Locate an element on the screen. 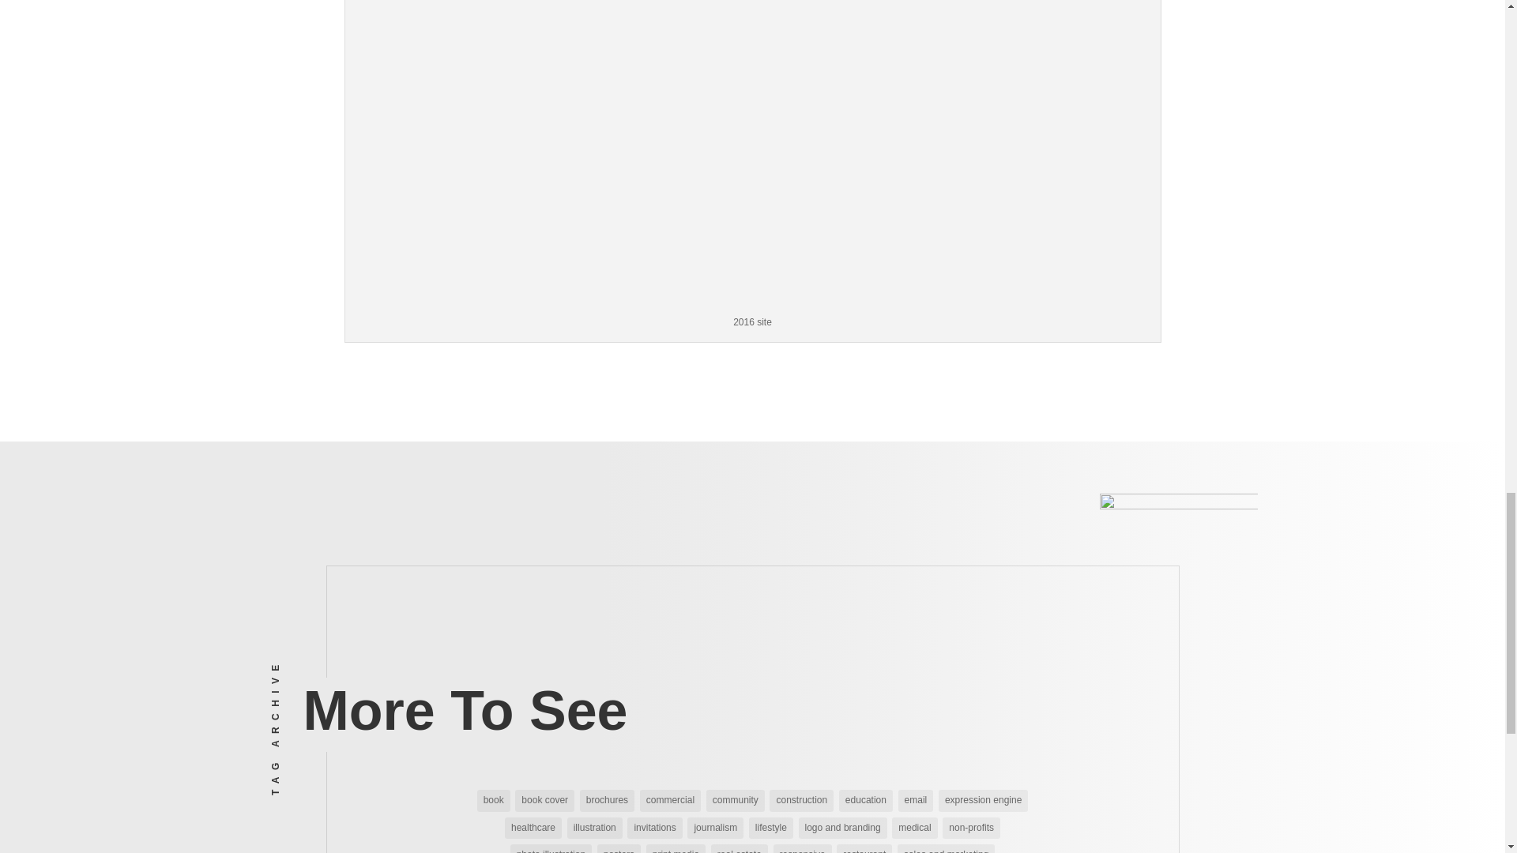  photo illustration is located at coordinates (550, 848).